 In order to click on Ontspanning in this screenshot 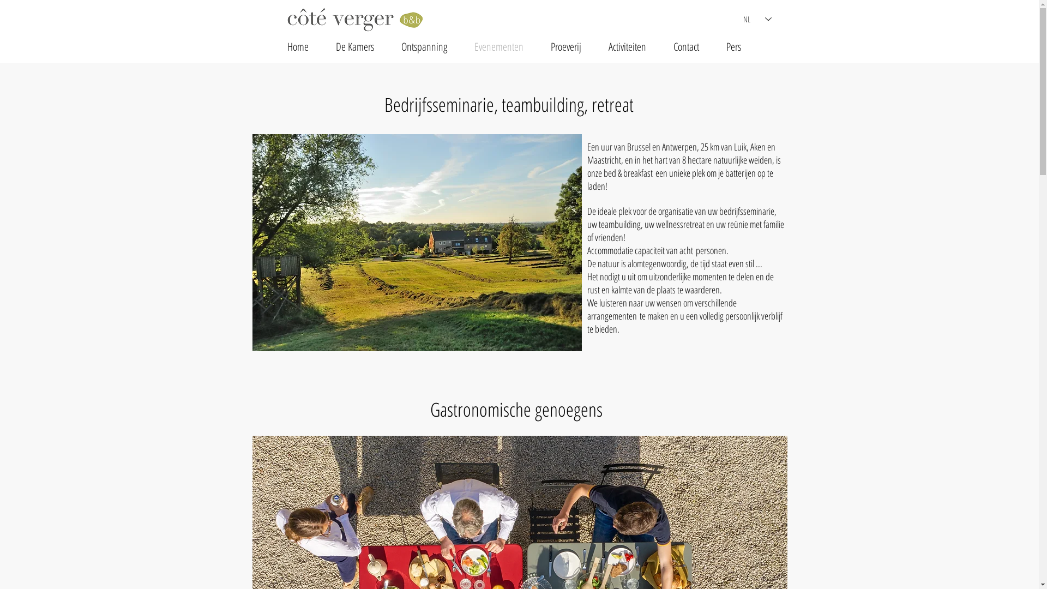, I will do `click(424, 47)`.